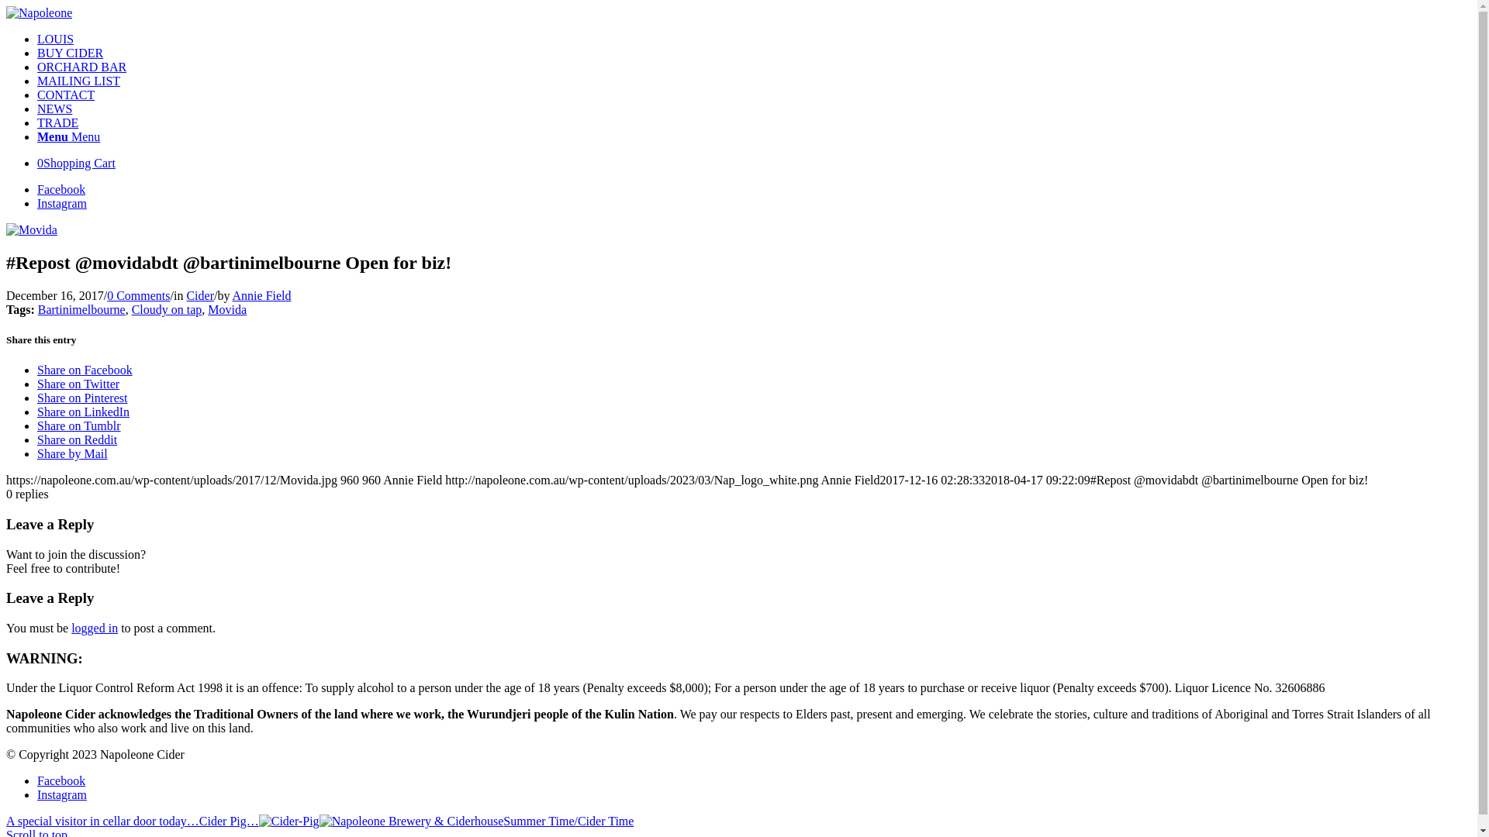 The height and width of the screenshot is (837, 1489). What do you see at coordinates (78, 384) in the screenshot?
I see `Share on Twitter` at bounding box center [78, 384].